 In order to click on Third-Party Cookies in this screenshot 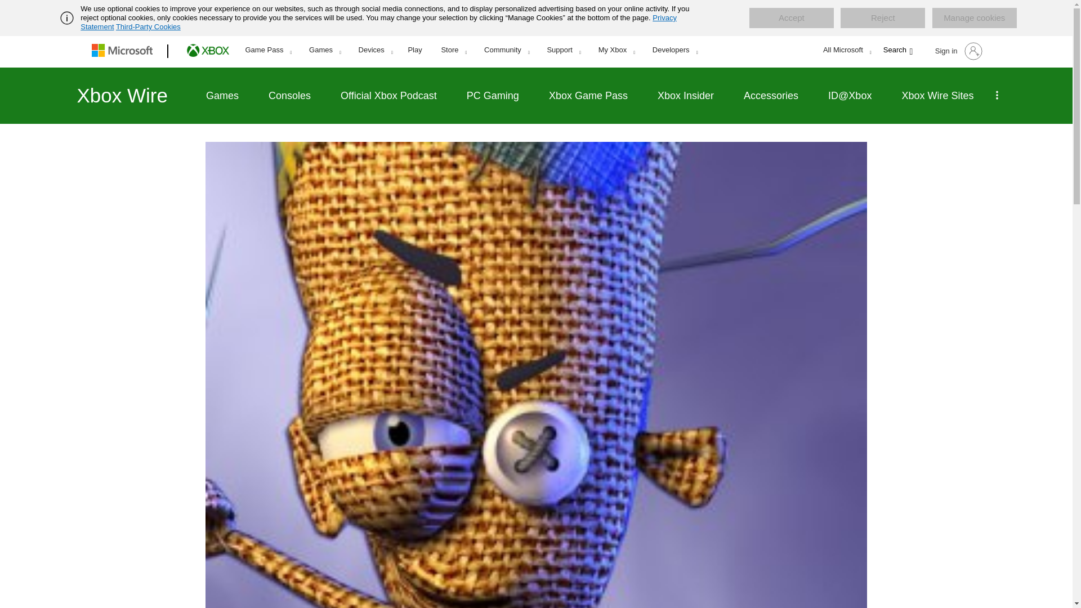, I will do `click(148, 26)`.